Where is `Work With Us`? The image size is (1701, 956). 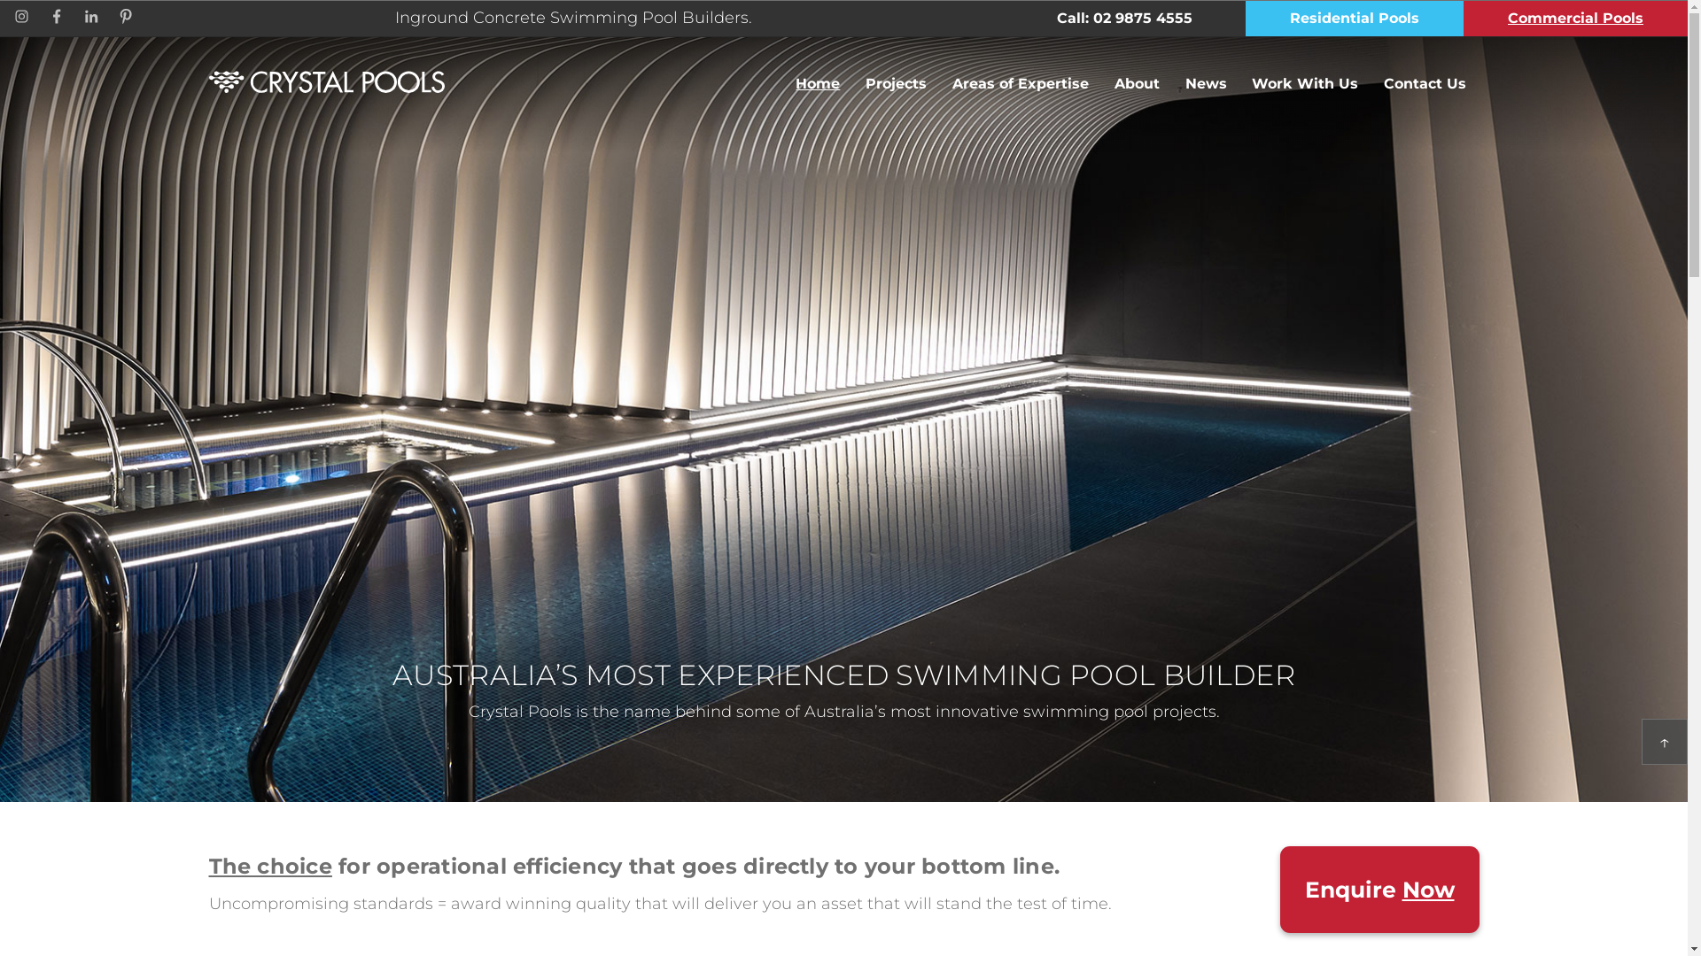 Work With Us is located at coordinates (1306, 85).